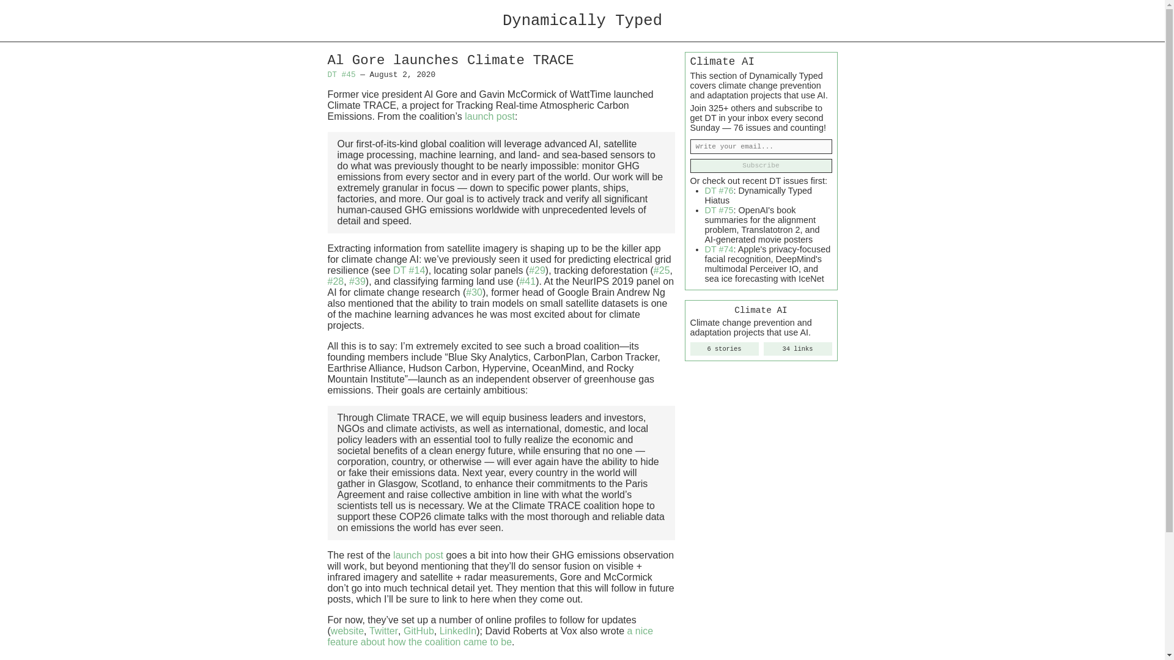 This screenshot has height=660, width=1174. What do you see at coordinates (761, 166) in the screenshot?
I see `Subscribe` at bounding box center [761, 166].